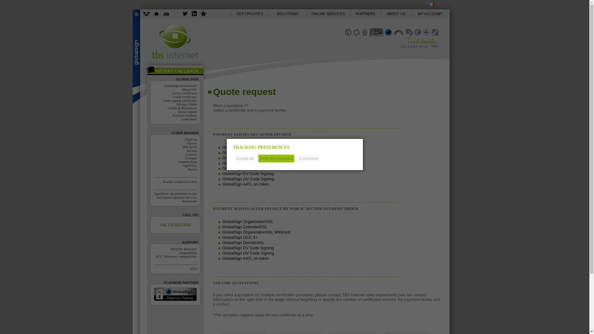  I want to click on ONLINE SERVICES, so click(328, 14).